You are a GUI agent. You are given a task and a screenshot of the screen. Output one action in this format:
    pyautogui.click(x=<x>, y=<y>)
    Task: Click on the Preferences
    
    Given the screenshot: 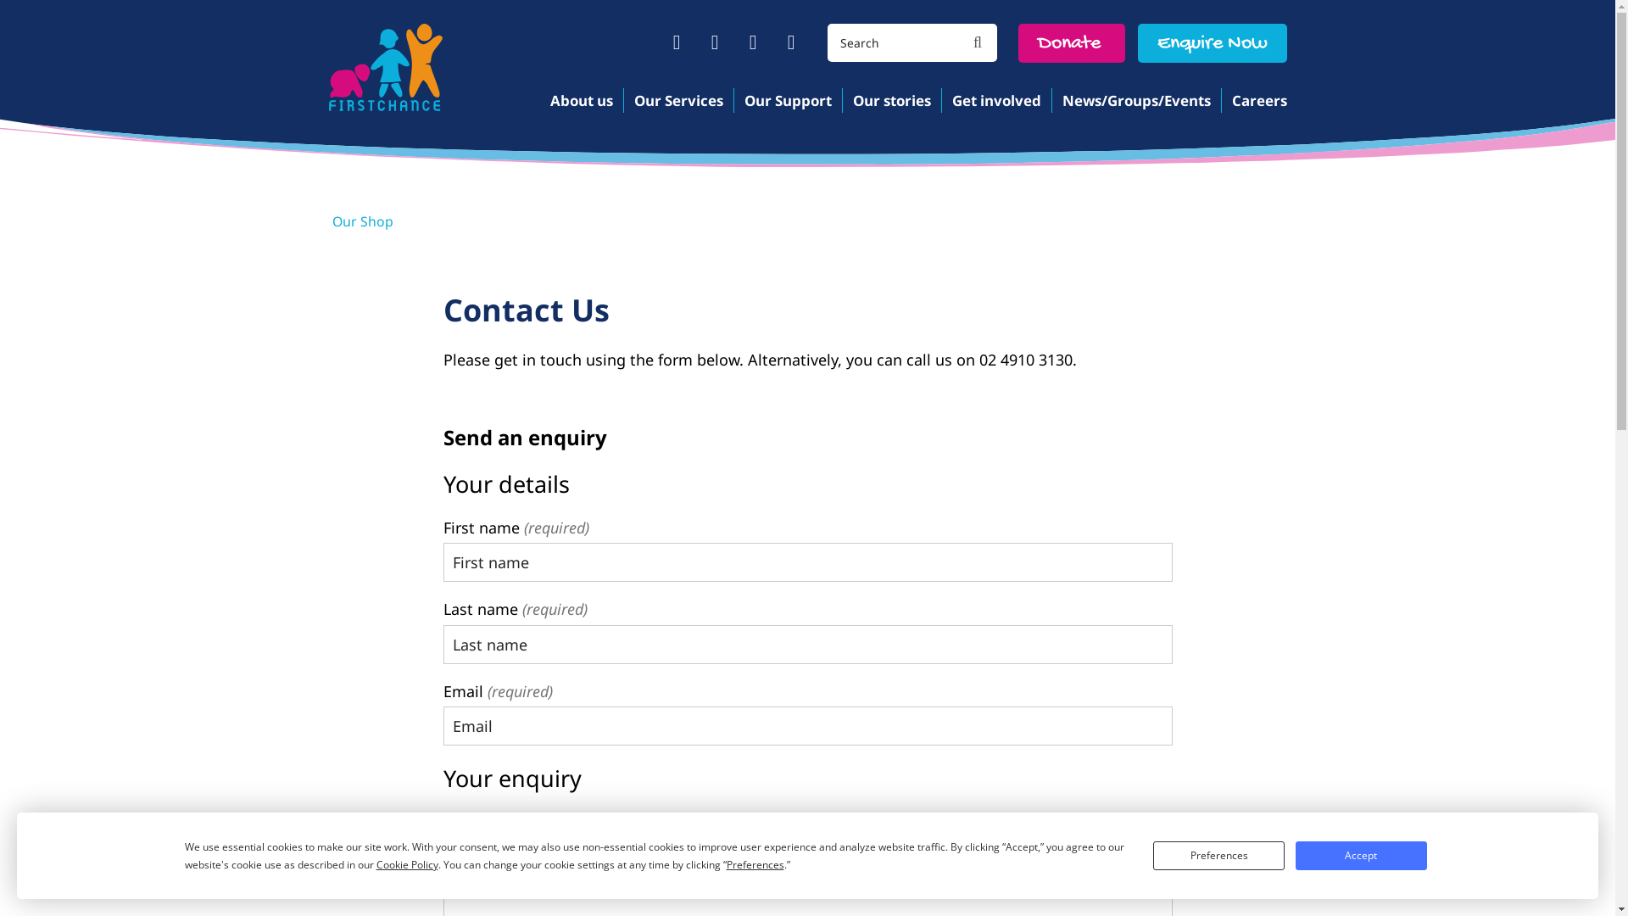 What is the action you would take?
    pyautogui.click(x=1218, y=856)
    